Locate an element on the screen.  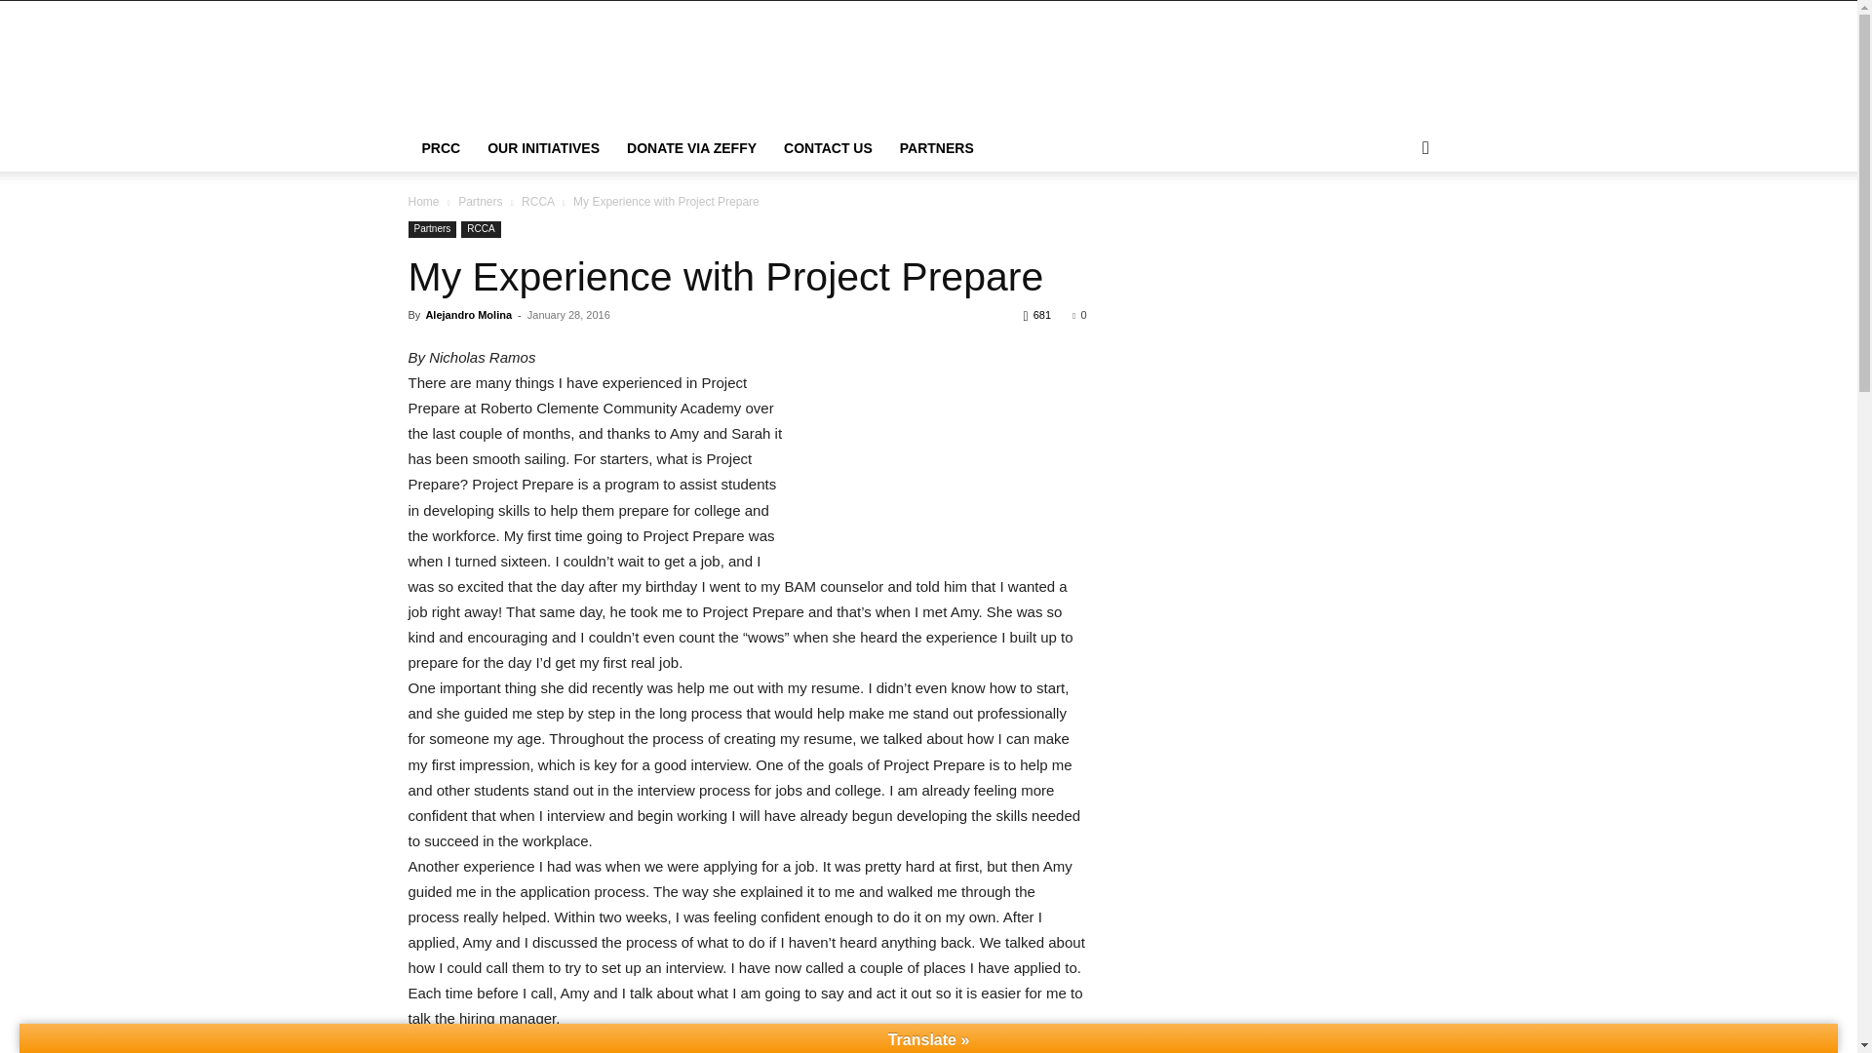
View all posts in Partners is located at coordinates (480, 201).